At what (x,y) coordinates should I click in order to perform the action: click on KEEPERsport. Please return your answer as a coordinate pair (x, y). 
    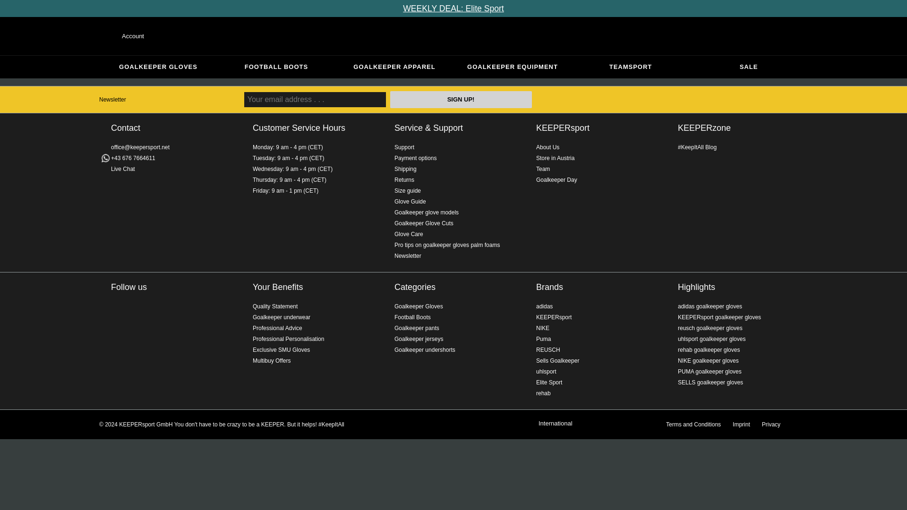
    Looking at the image, I should click on (563, 127).